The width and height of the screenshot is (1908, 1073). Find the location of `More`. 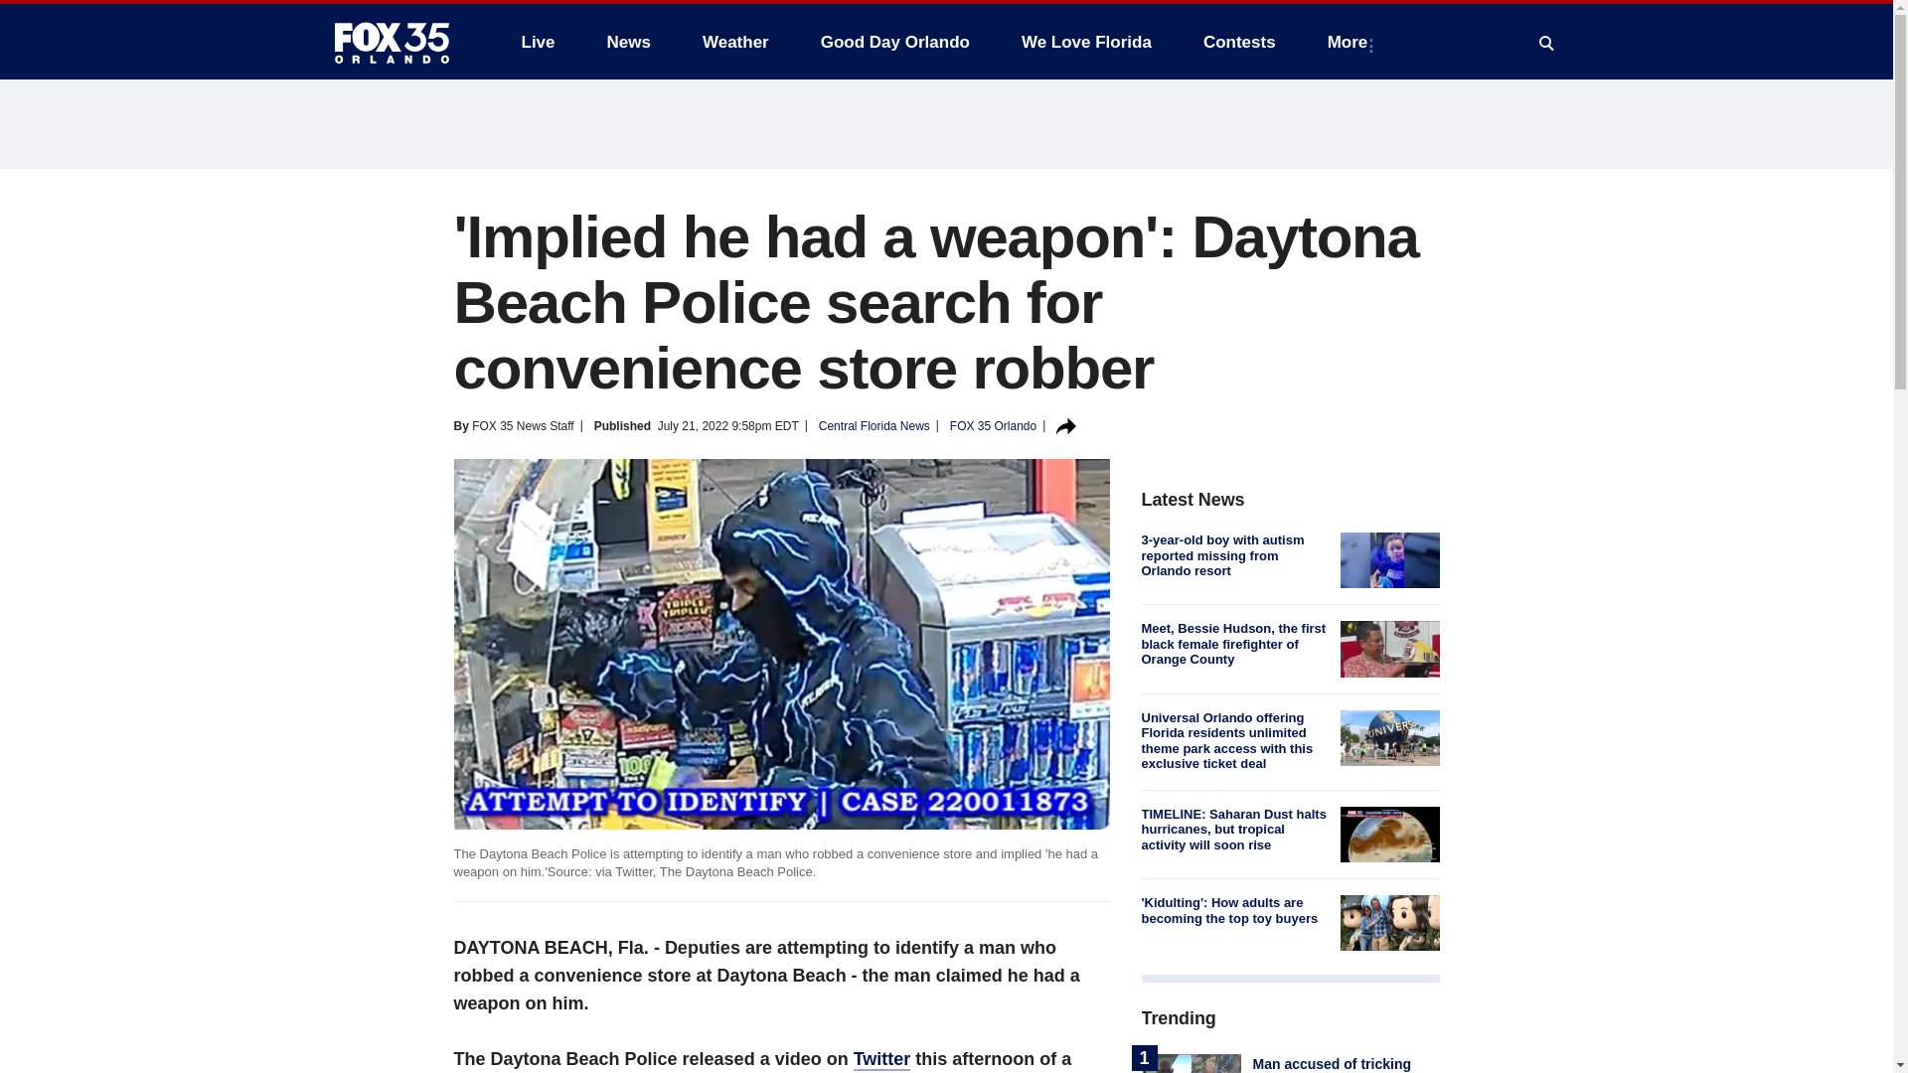

More is located at coordinates (1351, 42).